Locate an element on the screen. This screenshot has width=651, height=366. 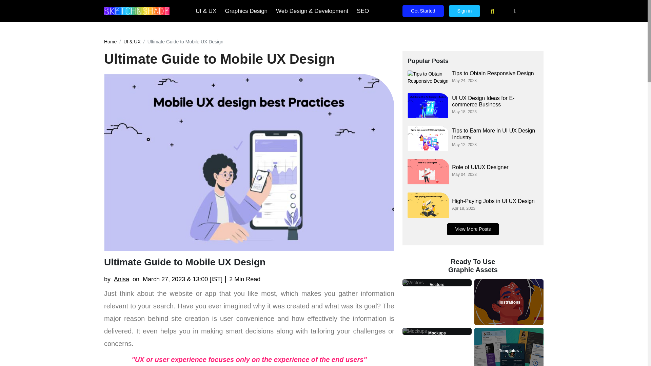
Mockups is located at coordinates (437, 333).